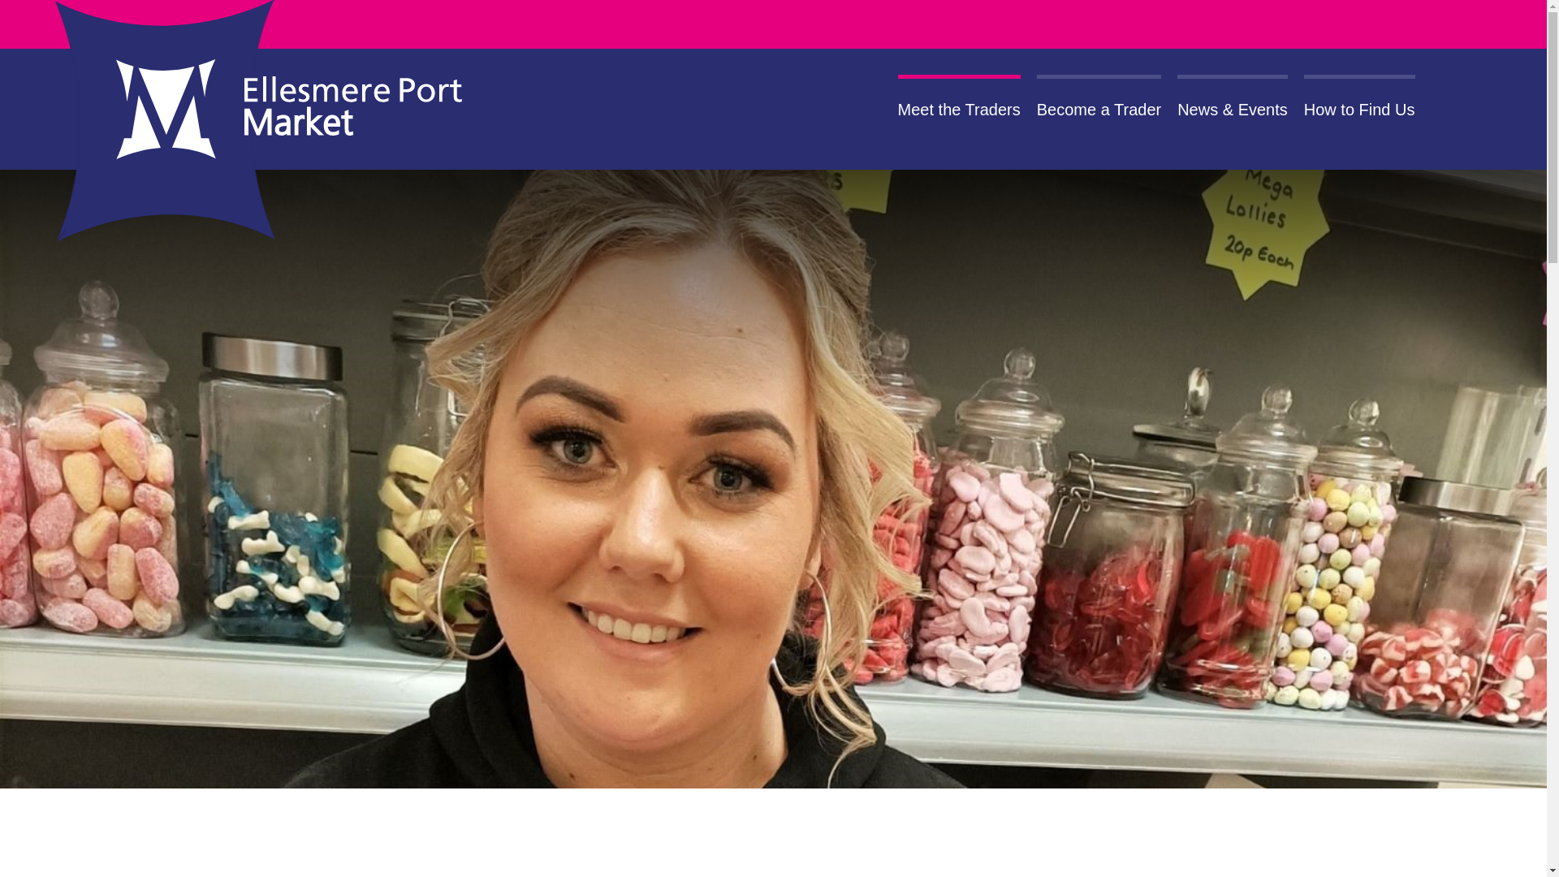 The width and height of the screenshot is (1559, 877). I want to click on Meet the Traders, so click(959, 109).